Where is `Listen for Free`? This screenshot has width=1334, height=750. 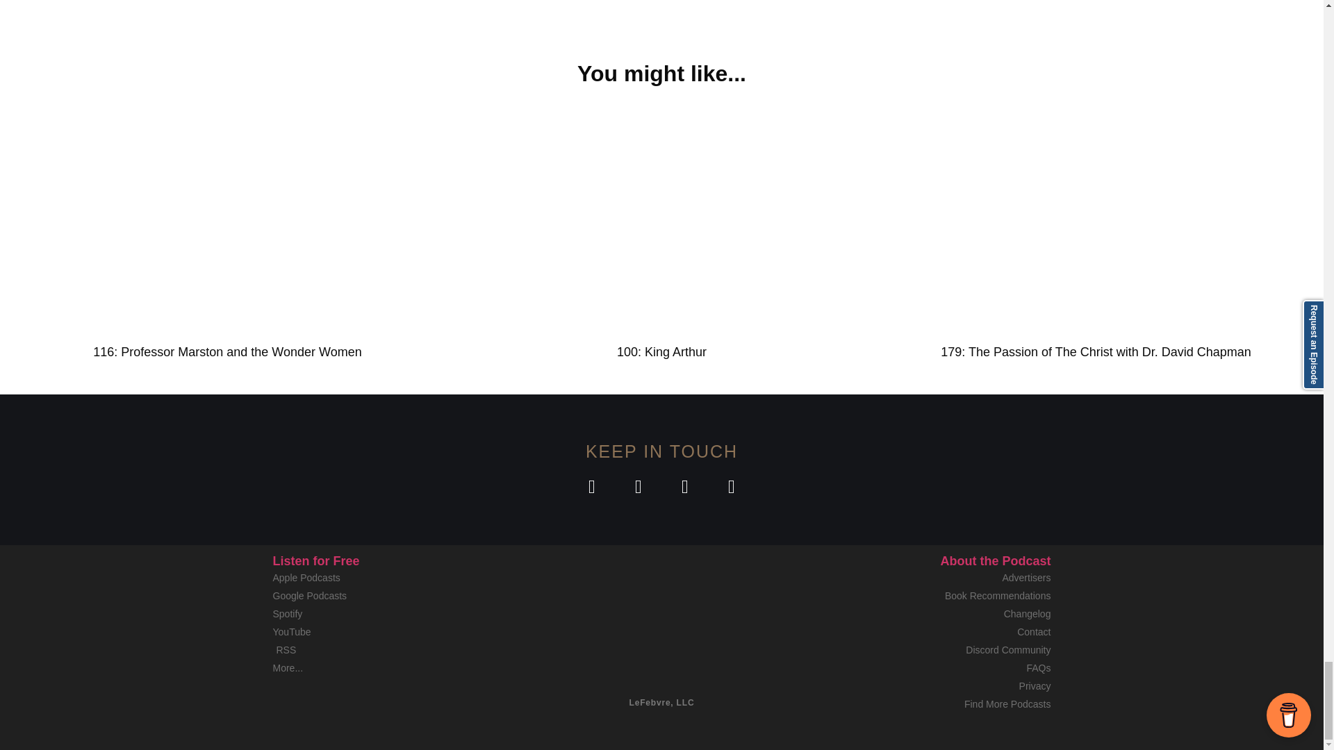 Listen for Free is located at coordinates (315, 561).